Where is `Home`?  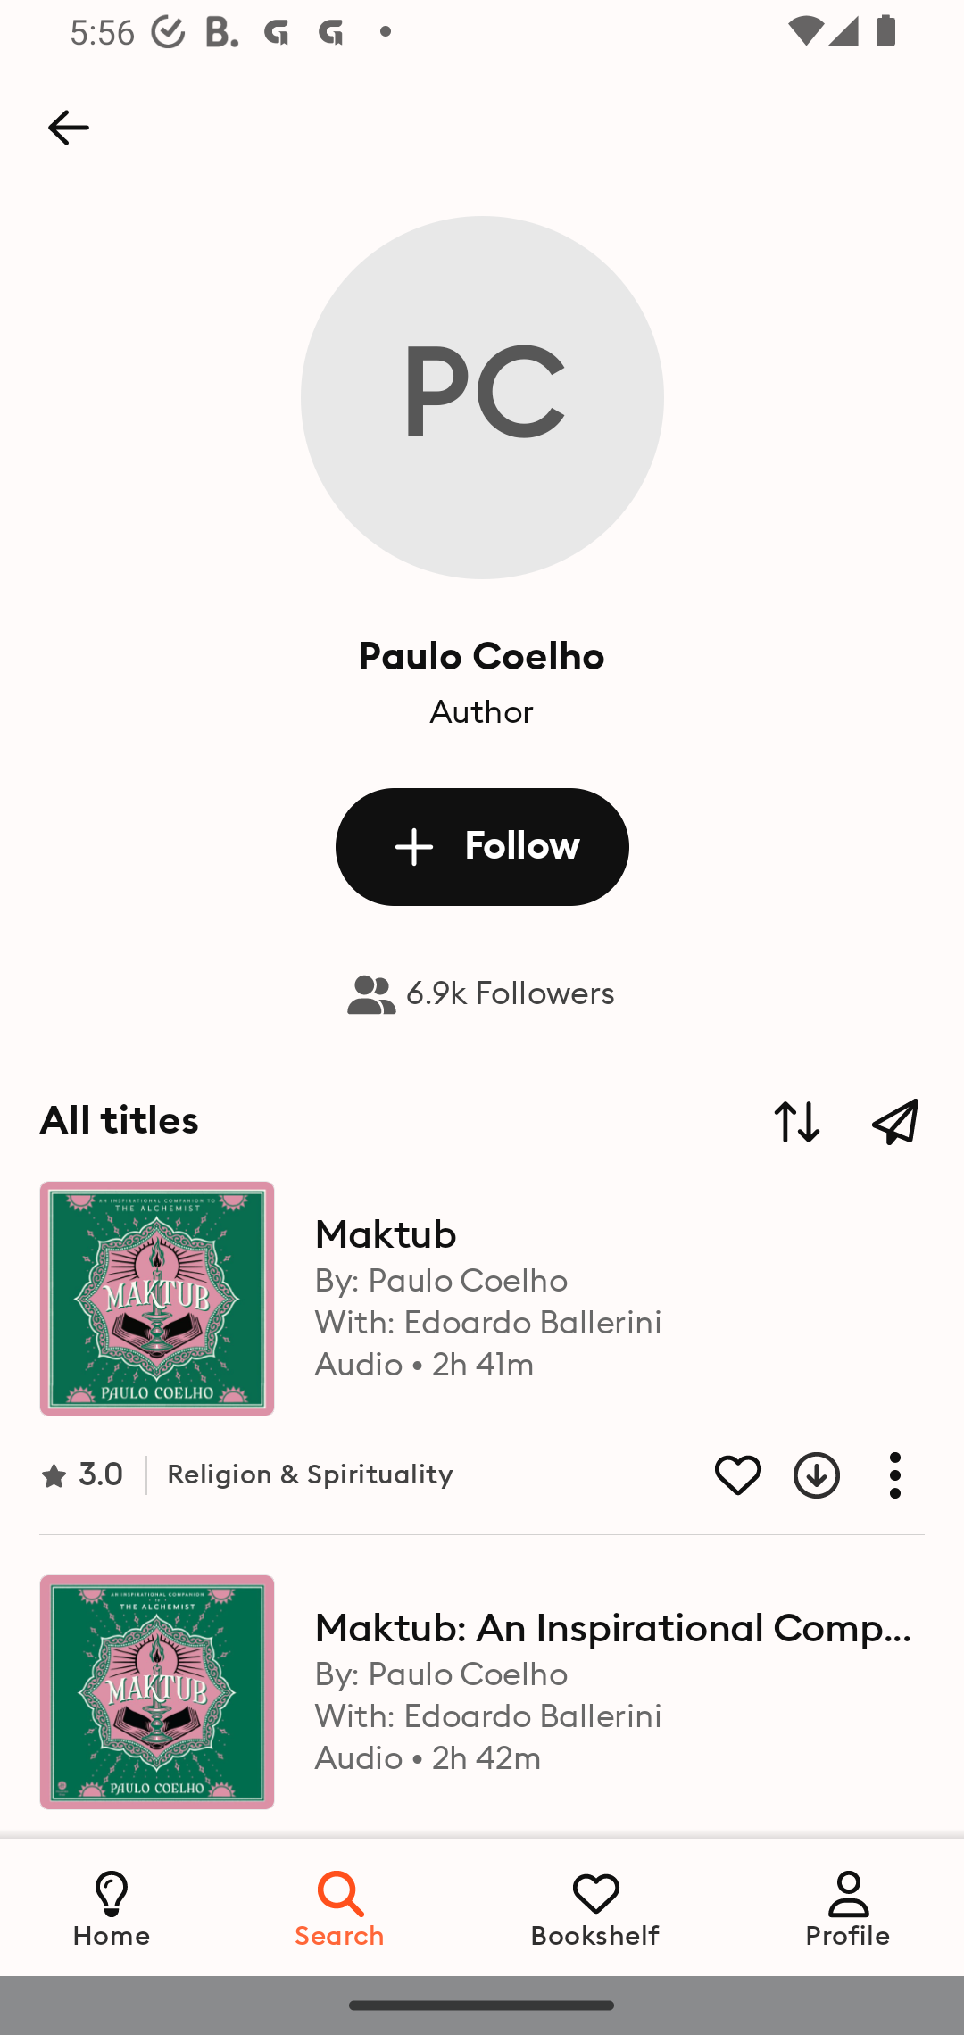 Home is located at coordinates (112, 1906).